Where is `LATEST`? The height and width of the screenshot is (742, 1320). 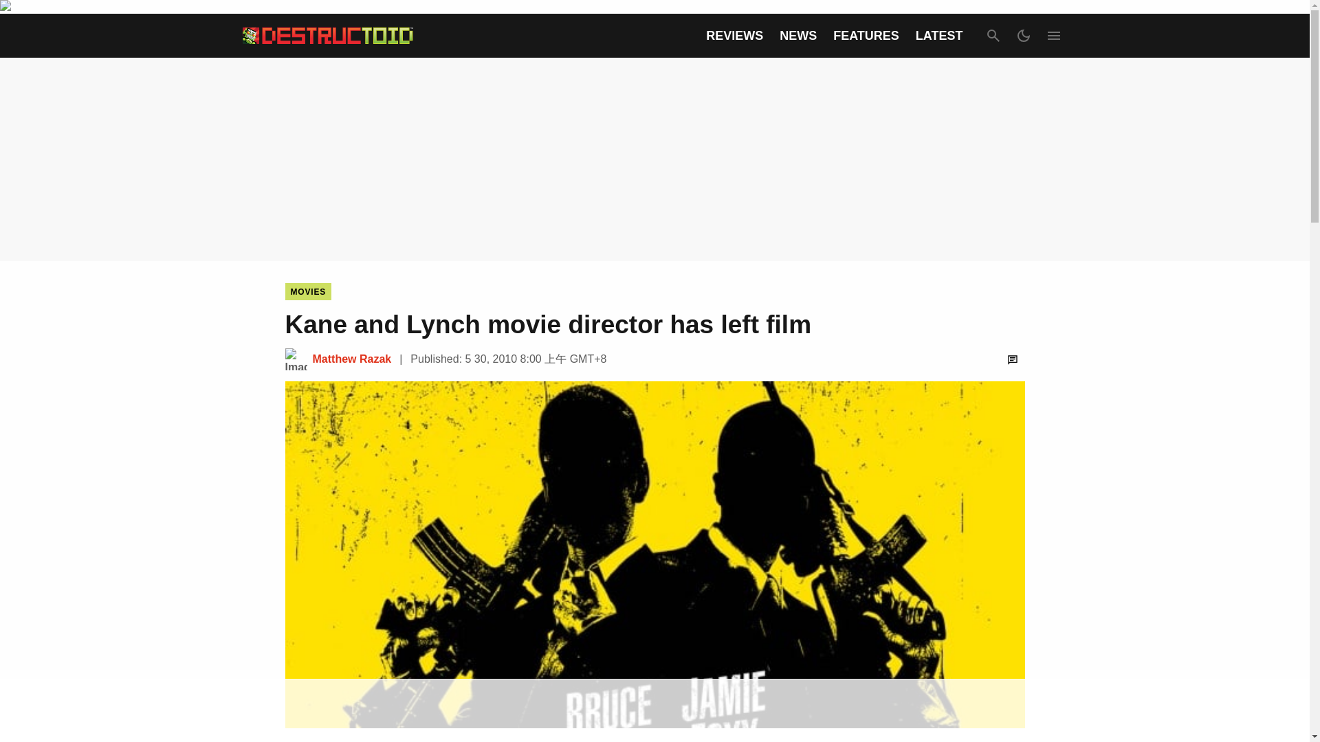
LATEST is located at coordinates (939, 36).